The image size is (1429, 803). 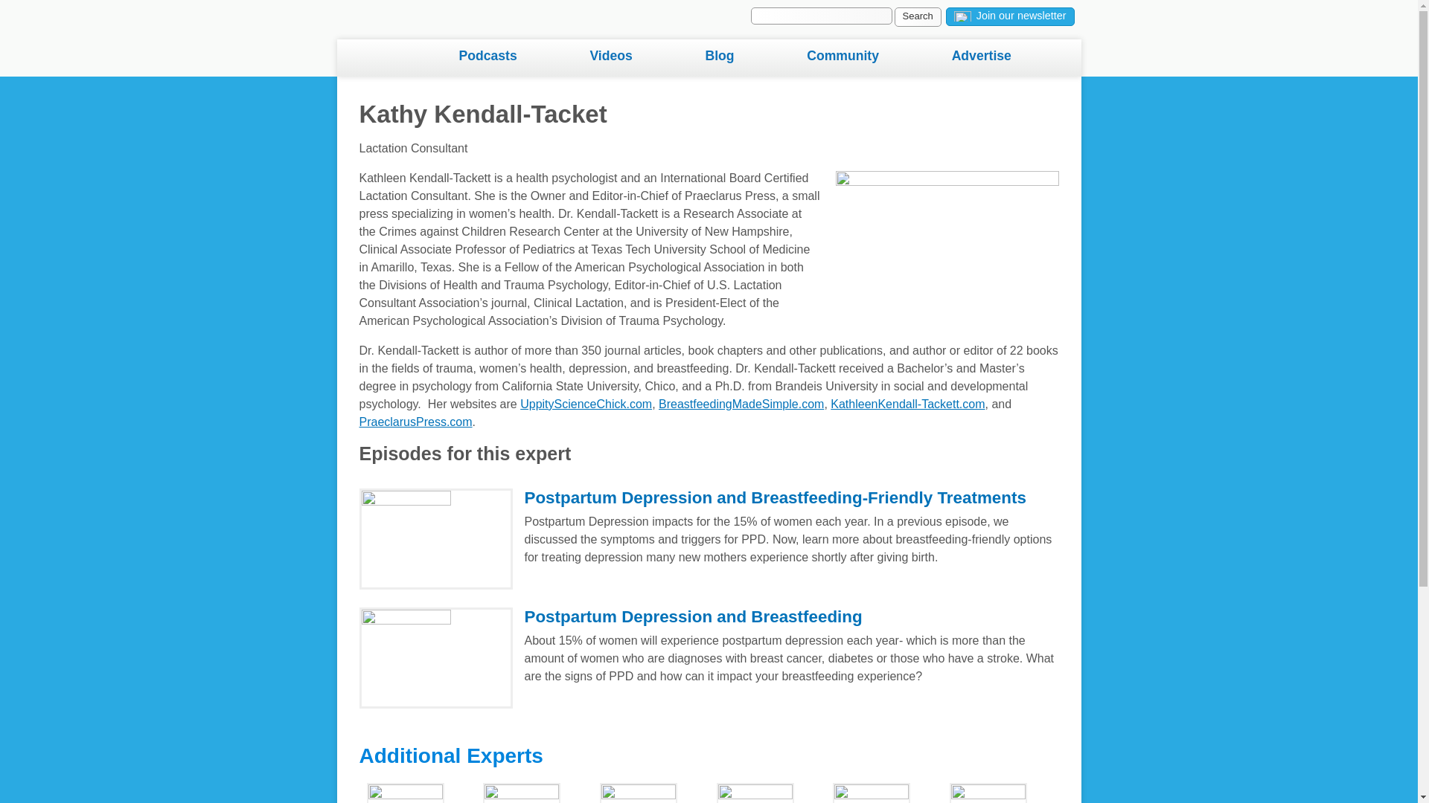 What do you see at coordinates (692, 616) in the screenshot?
I see `Postpartum Depression and Breastfeeding` at bounding box center [692, 616].